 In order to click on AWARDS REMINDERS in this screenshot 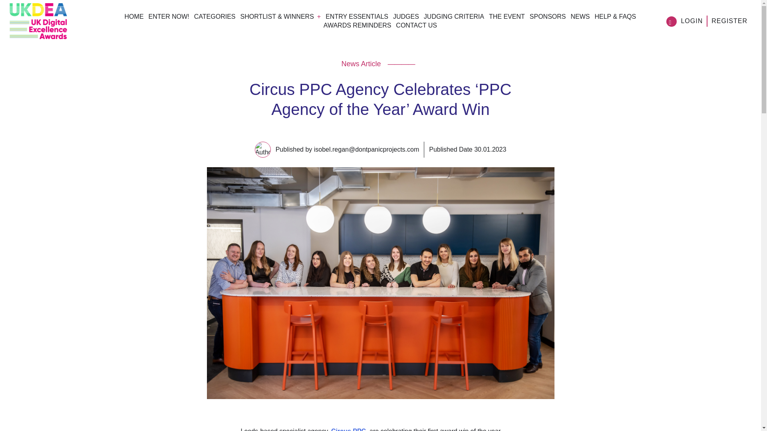, I will do `click(357, 26)`.